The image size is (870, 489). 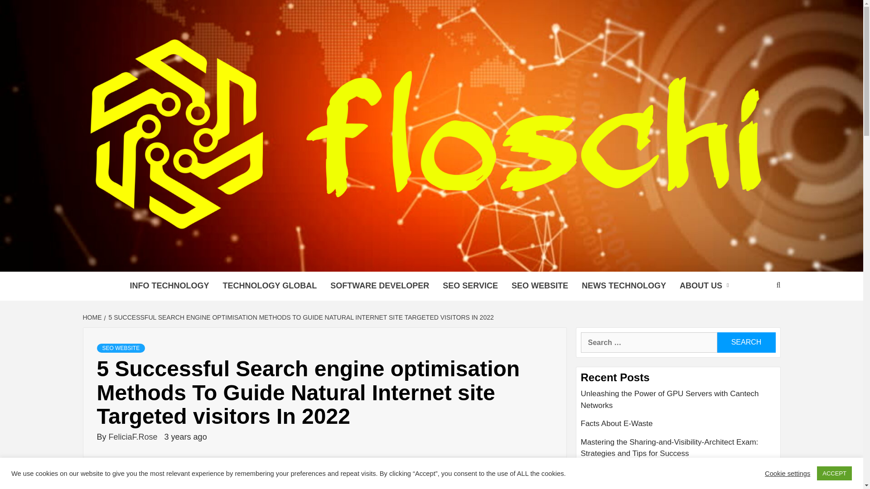 What do you see at coordinates (93, 317) in the screenshot?
I see `HOME` at bounding box center [93, 317].